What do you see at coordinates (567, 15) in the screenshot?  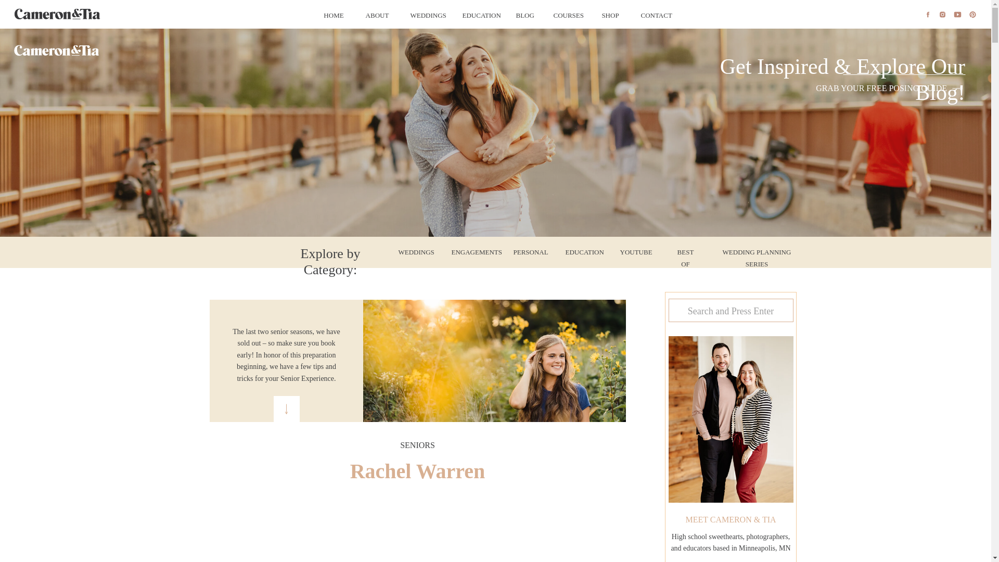 I see `COURSES` at bounding box center [567, 15].